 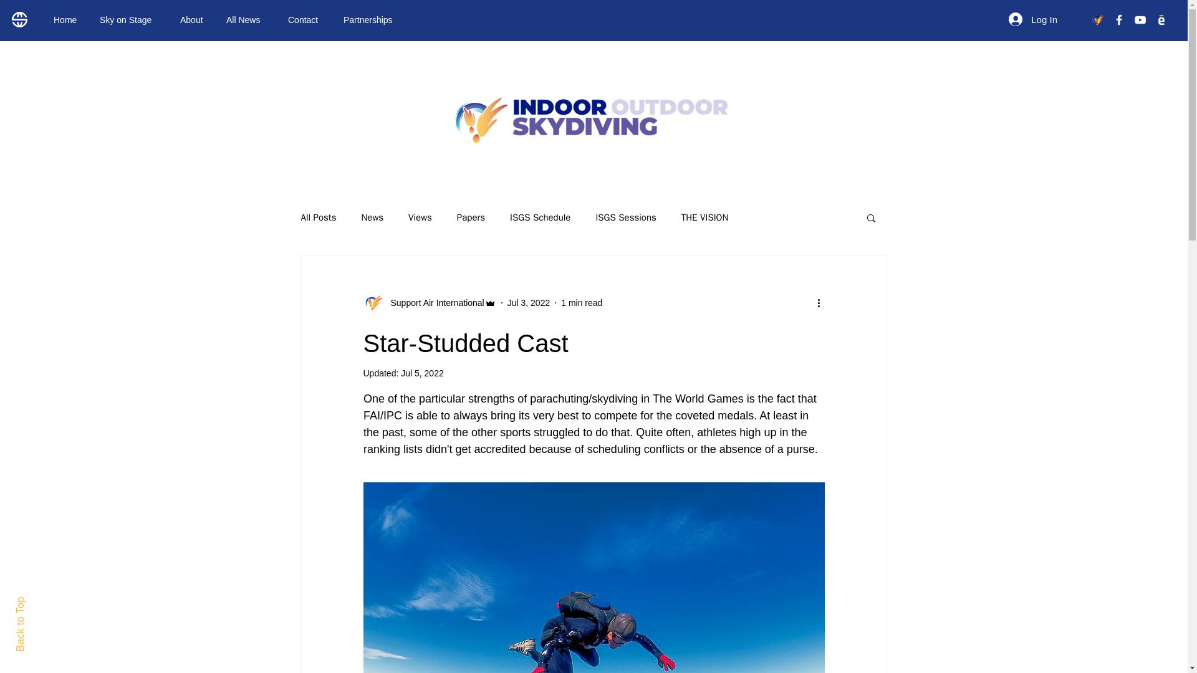 What do you see at coordinates (193, 20) in the screenshot?
I see `About` at bounding box center [193, 20].